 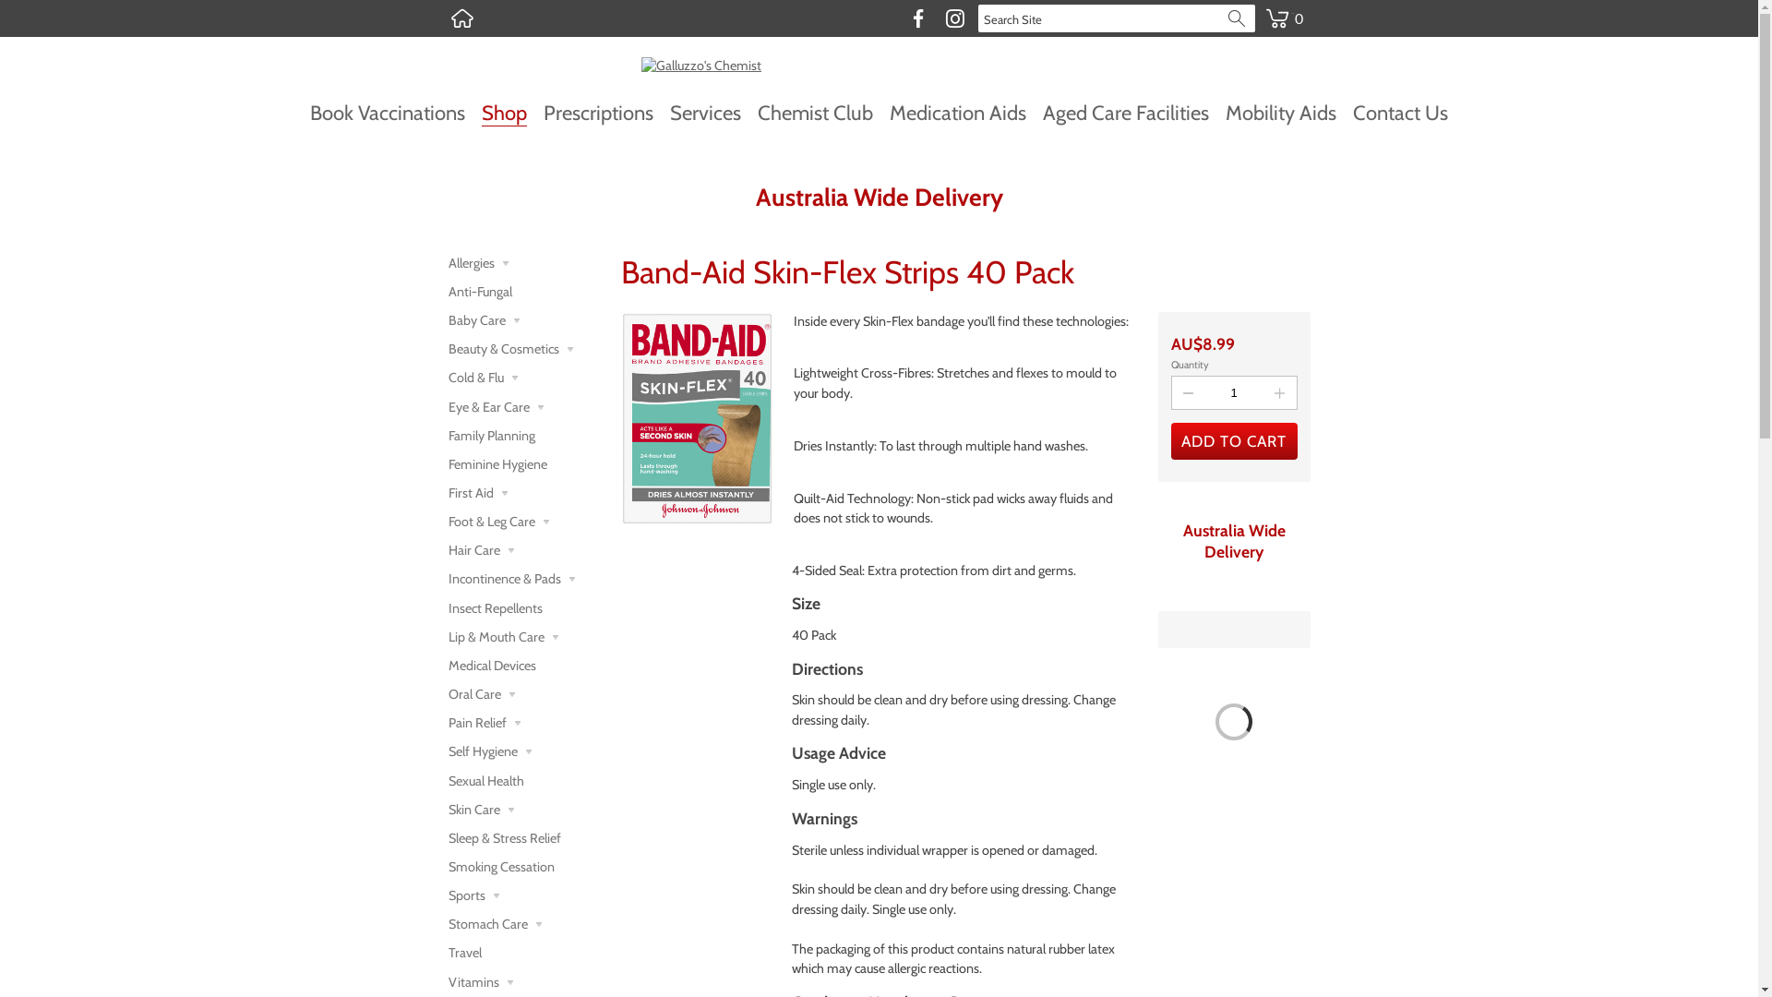 What do you see at coordinates (524, 292) in the screenshot?
I see `Anti-Fungal` at bounding box center [524, 292].